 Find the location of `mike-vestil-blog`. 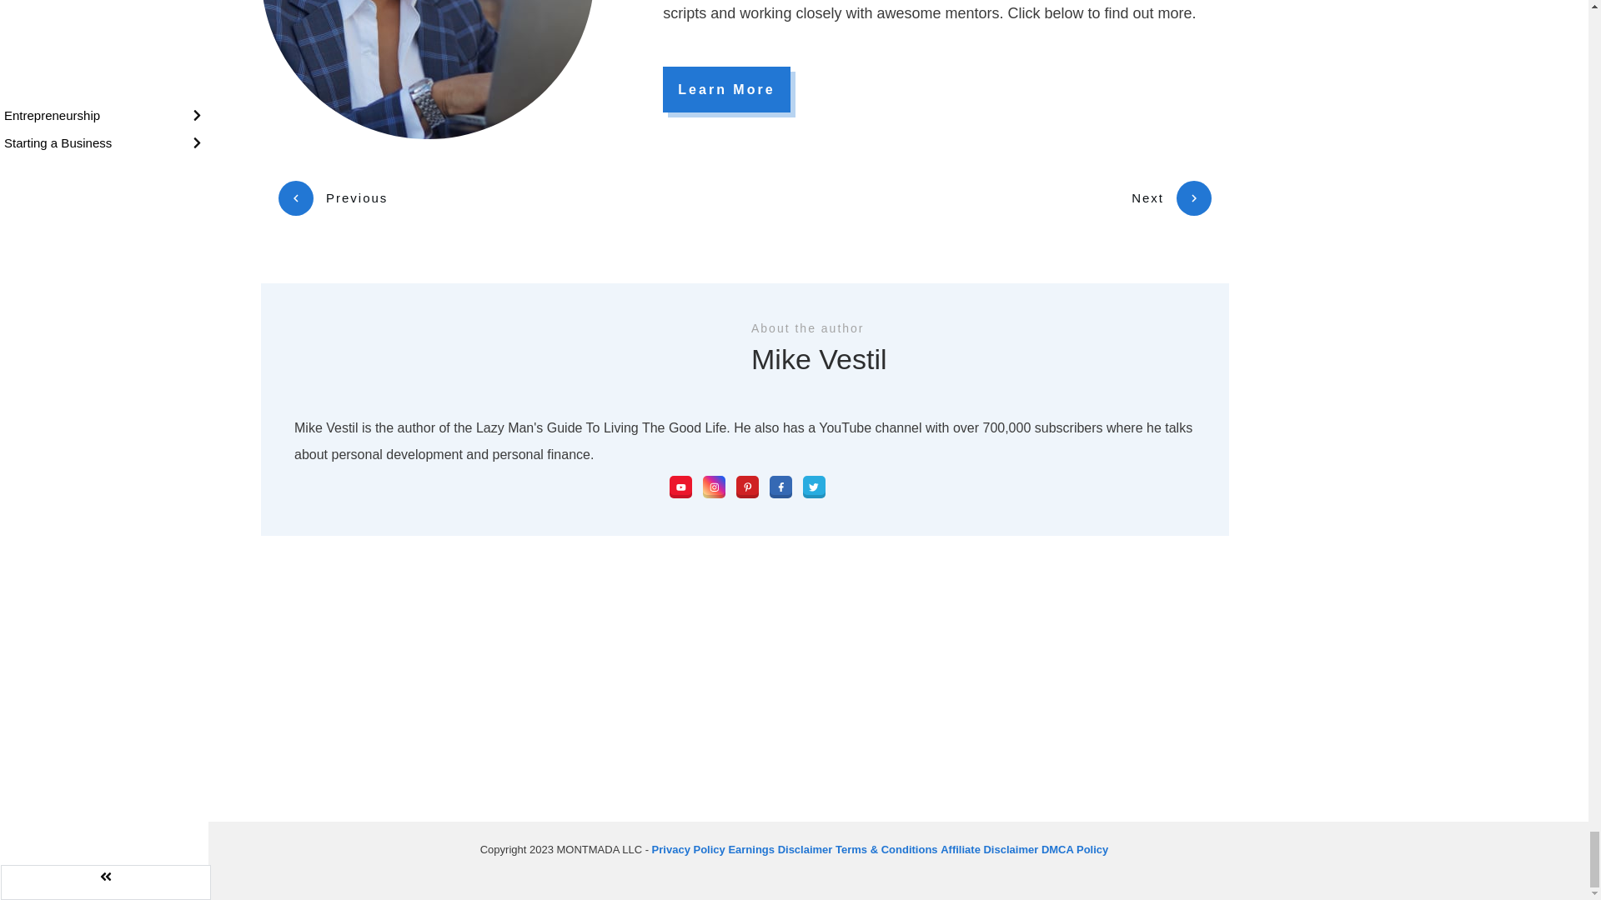

mike-vestil-blog is located at coordinates (427, 70).